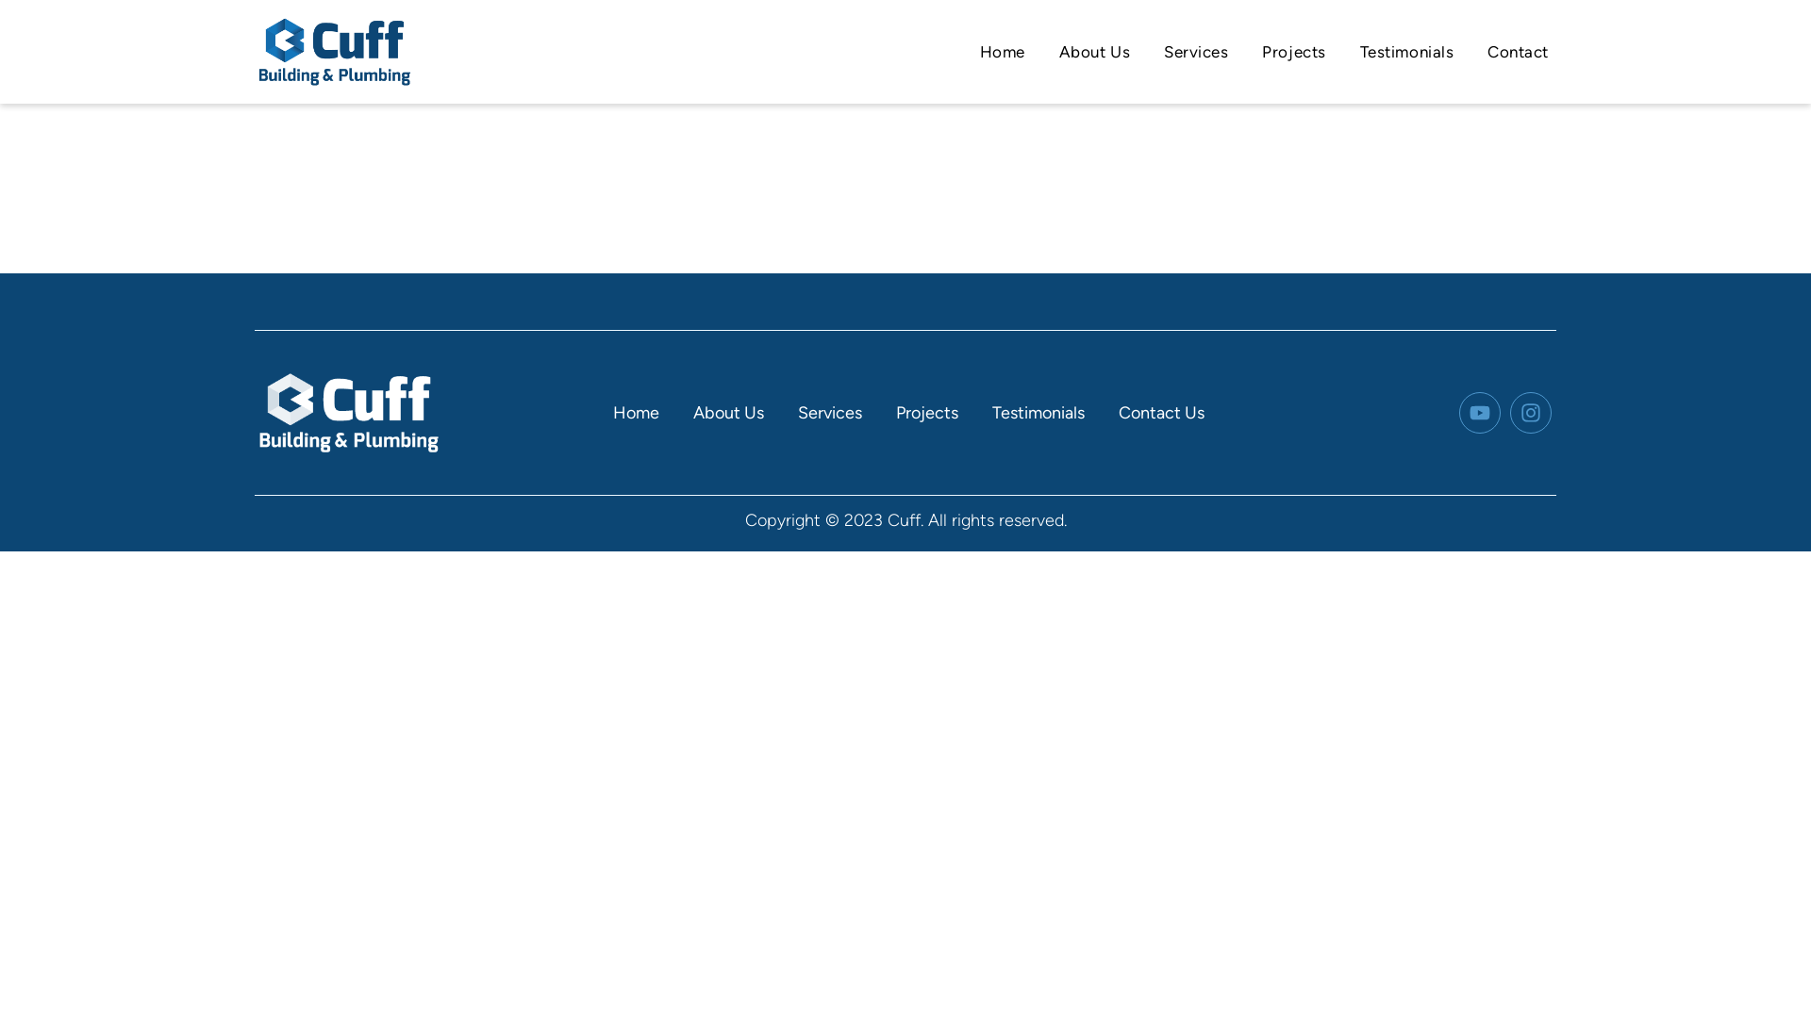  I want to click on About Us, so click(1094, 53).